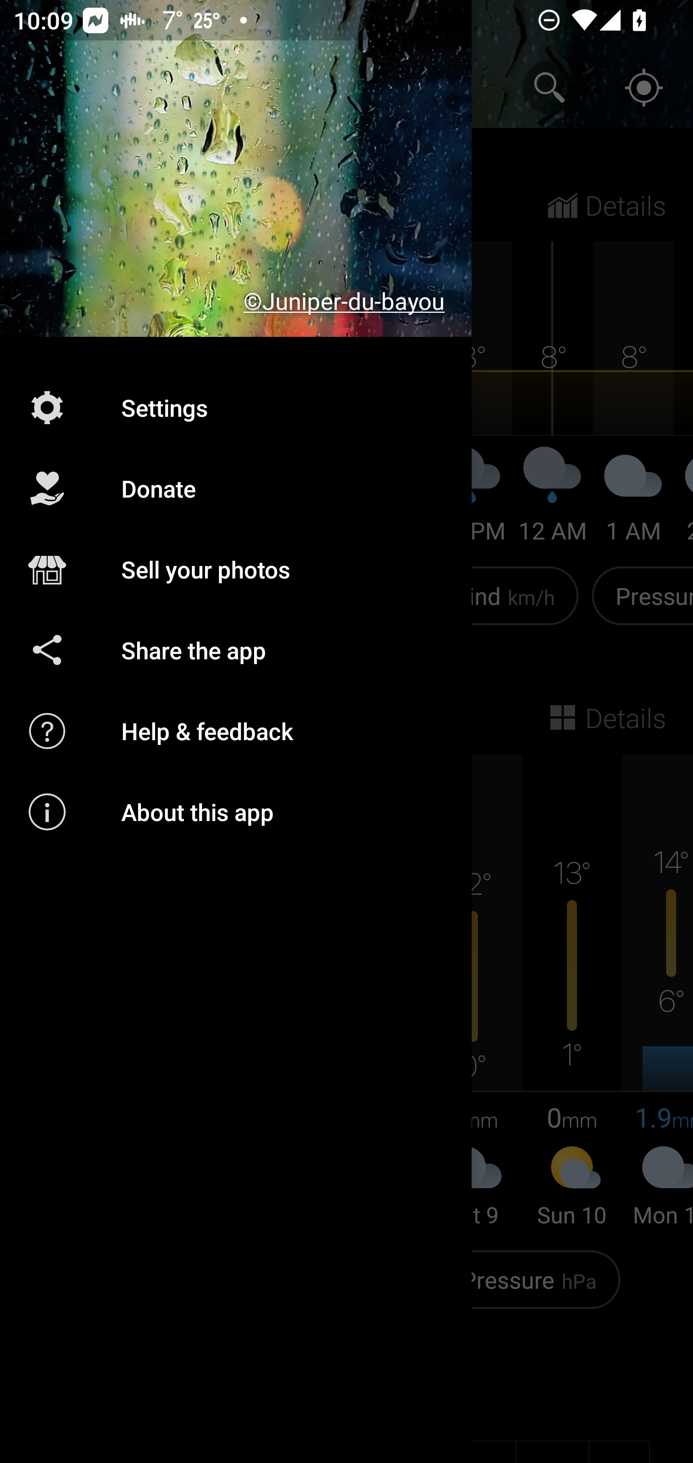 This screenshot has width=693, height=1463. Describe the element at coordinates (236, 731) in the screenshot. I see `Help & feedback` at that location.